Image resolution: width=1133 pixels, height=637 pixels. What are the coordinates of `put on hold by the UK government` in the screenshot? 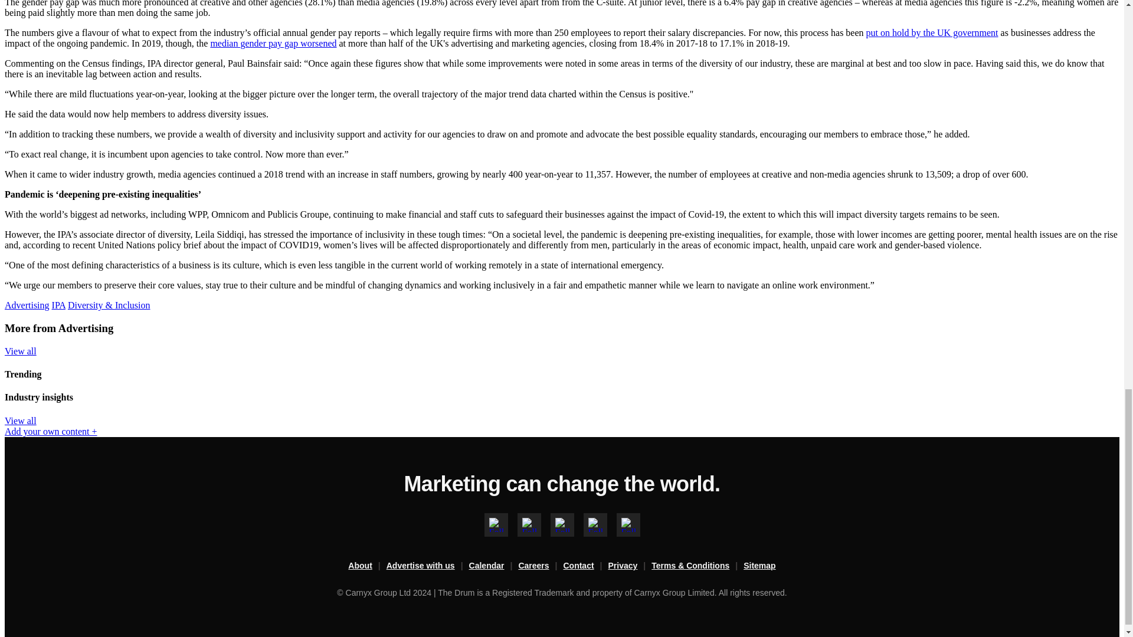 It's located at (932, 32).